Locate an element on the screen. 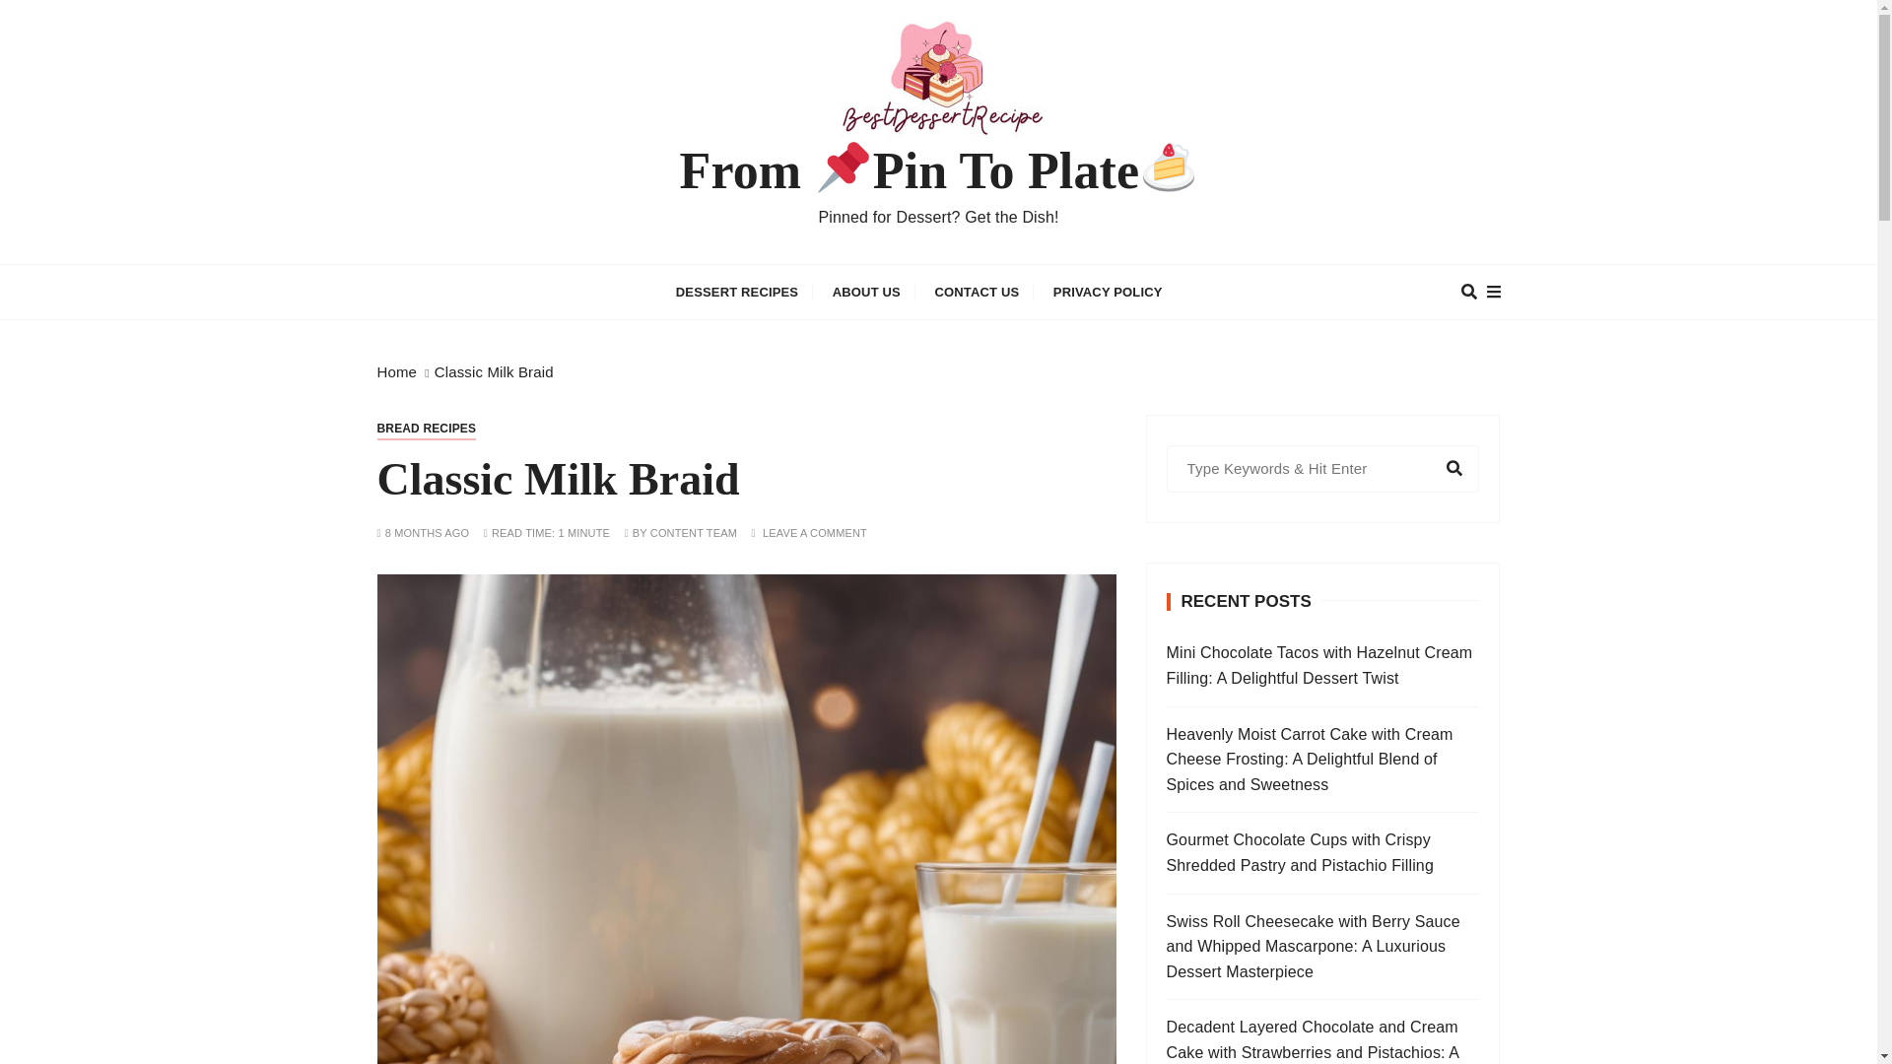 The image size is (1892, 1064). Classic Milk Braid is located at coordinates (495, 371).